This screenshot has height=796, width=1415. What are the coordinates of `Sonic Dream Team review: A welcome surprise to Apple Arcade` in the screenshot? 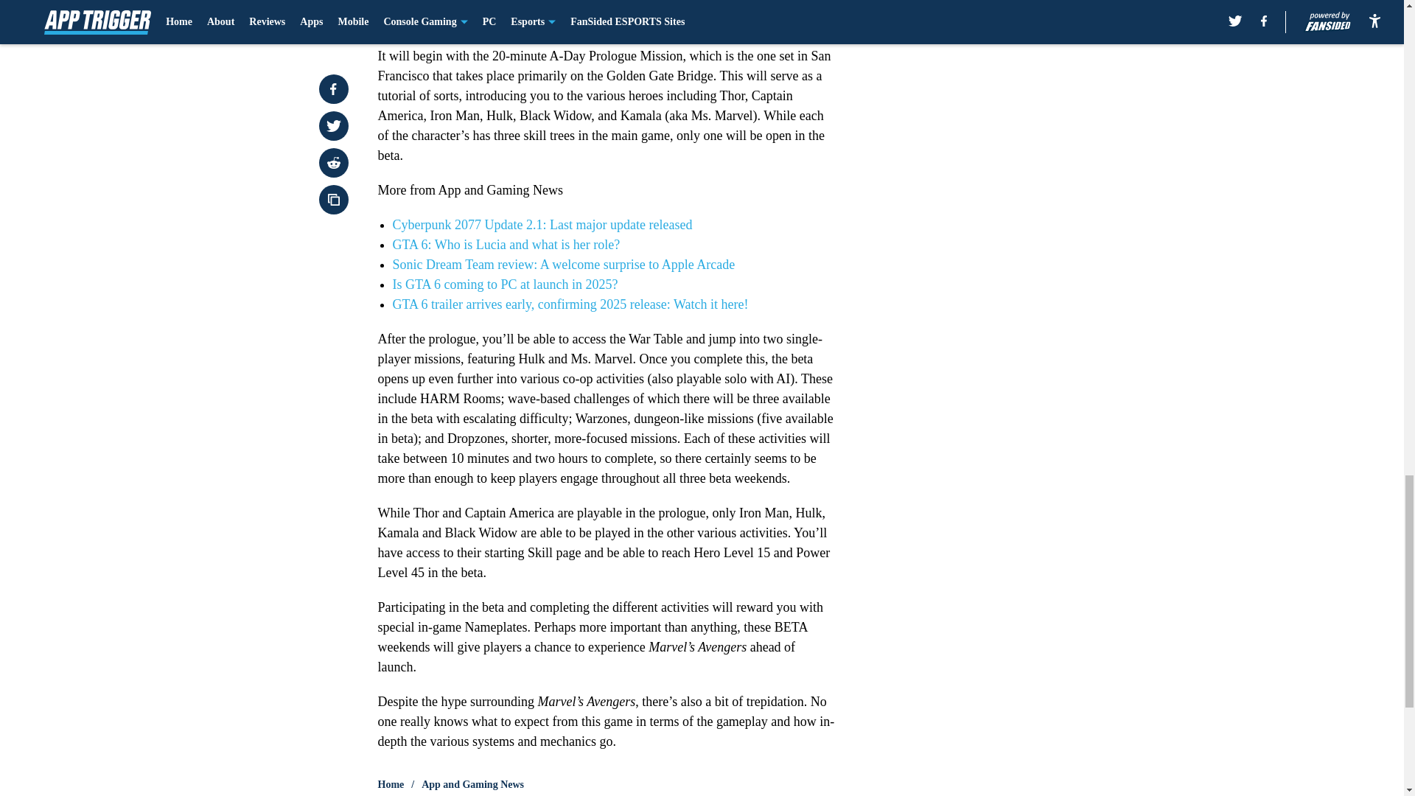 It's located at (563, 264).